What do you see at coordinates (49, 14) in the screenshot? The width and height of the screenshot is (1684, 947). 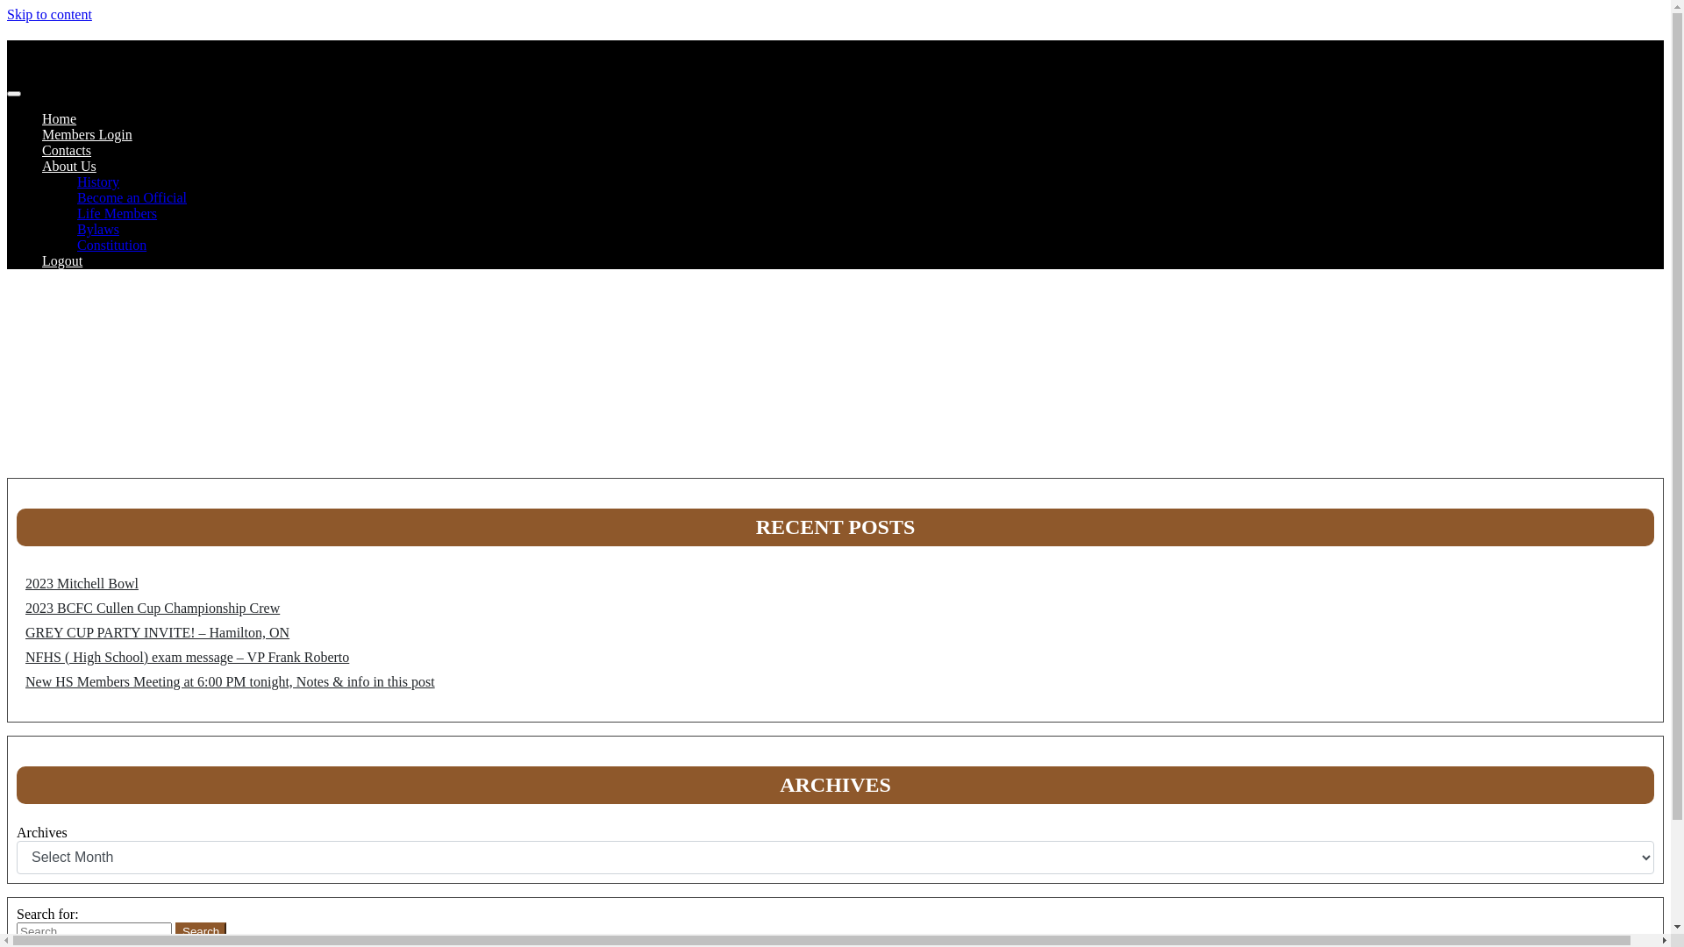 I see `Skip to content` at bounding box center [49, 14].